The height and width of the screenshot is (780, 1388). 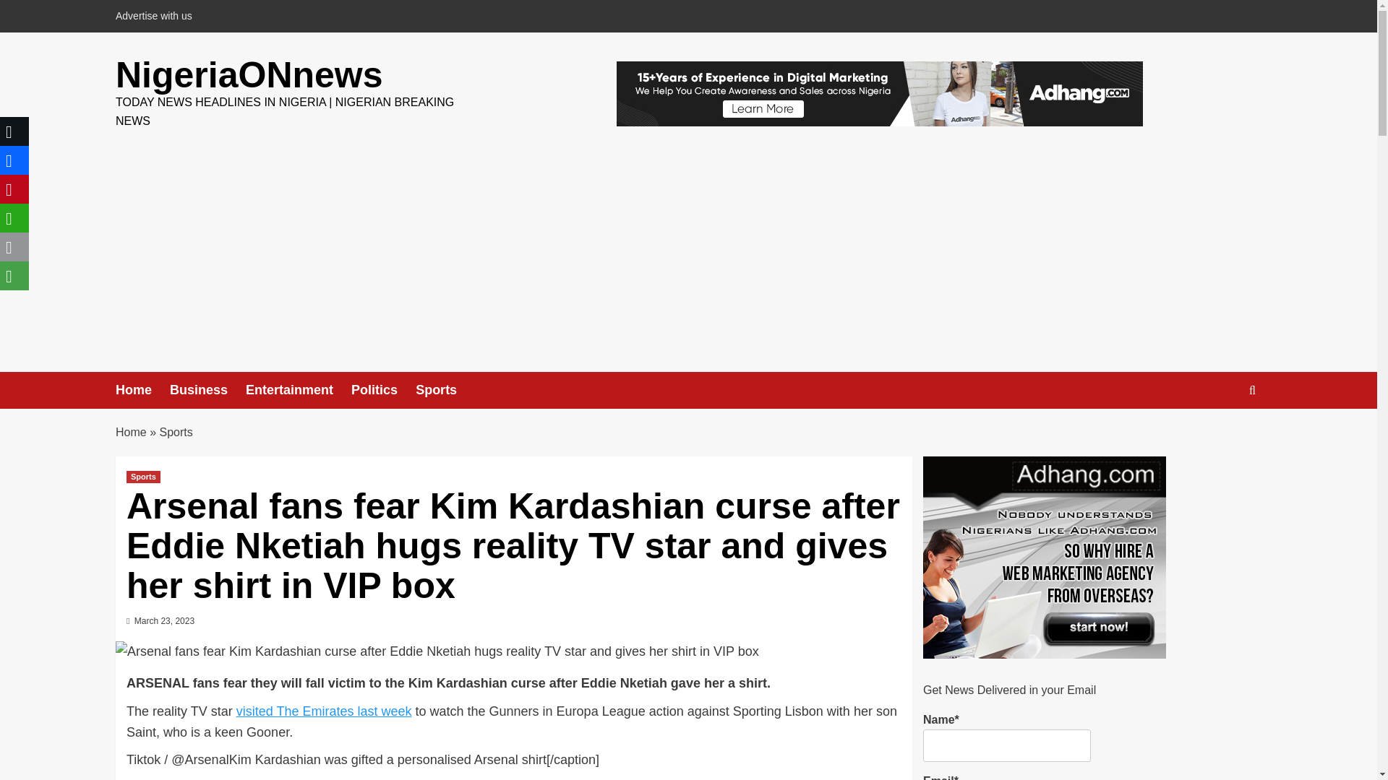 I want to click on visited The Emirates last week, so click(x=324, y=711).